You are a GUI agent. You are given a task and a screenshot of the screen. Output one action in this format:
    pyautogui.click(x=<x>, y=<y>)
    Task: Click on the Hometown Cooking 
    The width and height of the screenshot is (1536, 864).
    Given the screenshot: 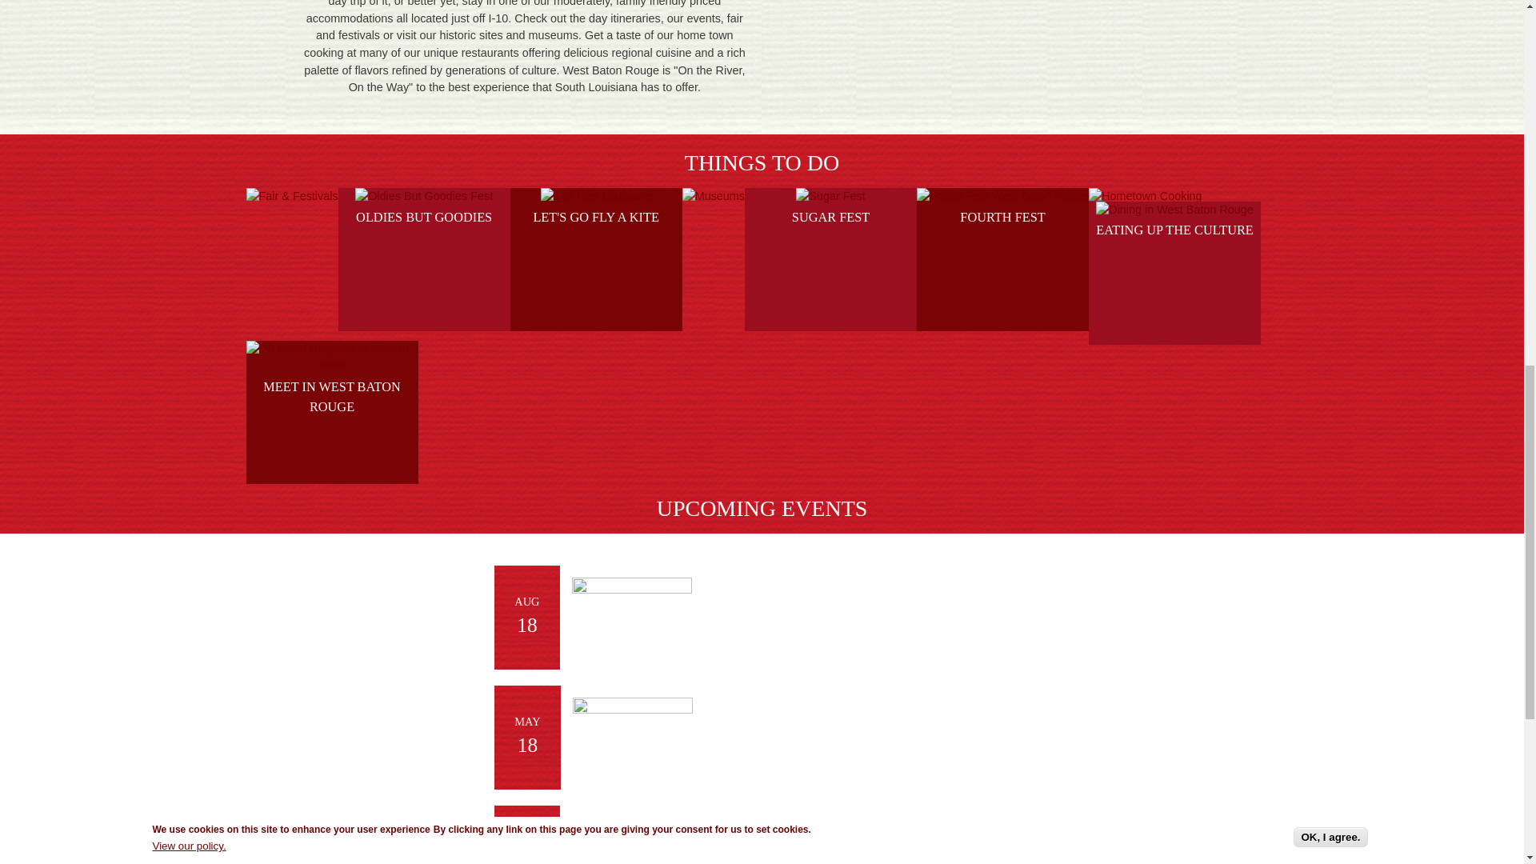 What is the action you would take?
    pyautogui.click(x=1146, y=197)
    